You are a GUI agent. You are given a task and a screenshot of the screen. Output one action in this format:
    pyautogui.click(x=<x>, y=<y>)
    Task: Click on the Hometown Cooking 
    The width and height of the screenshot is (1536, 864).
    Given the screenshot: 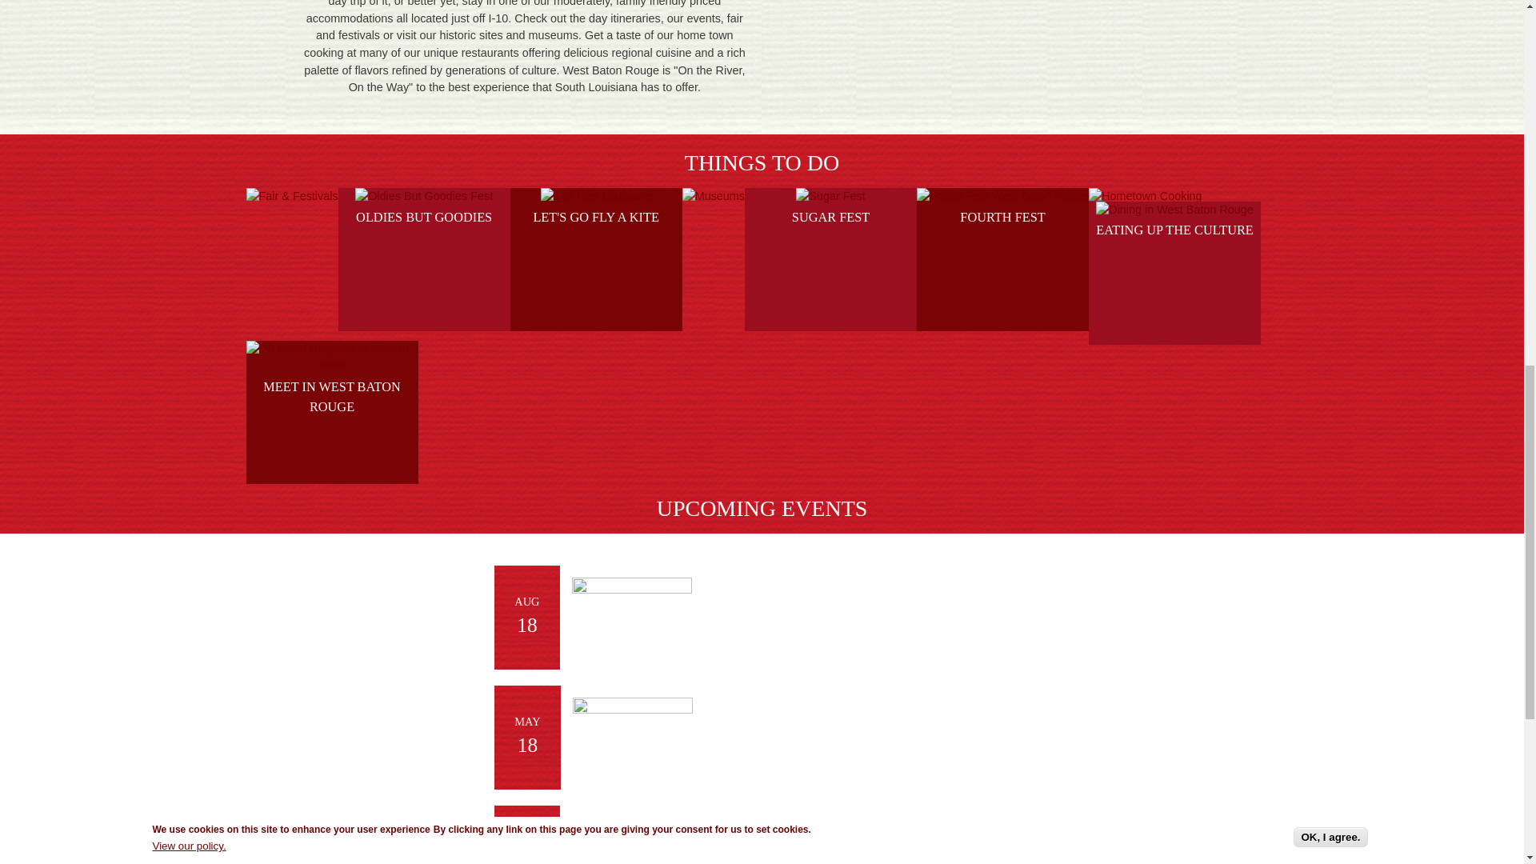 What is the action you would take?
    pyautogui.click(x=1146, y=197)
    